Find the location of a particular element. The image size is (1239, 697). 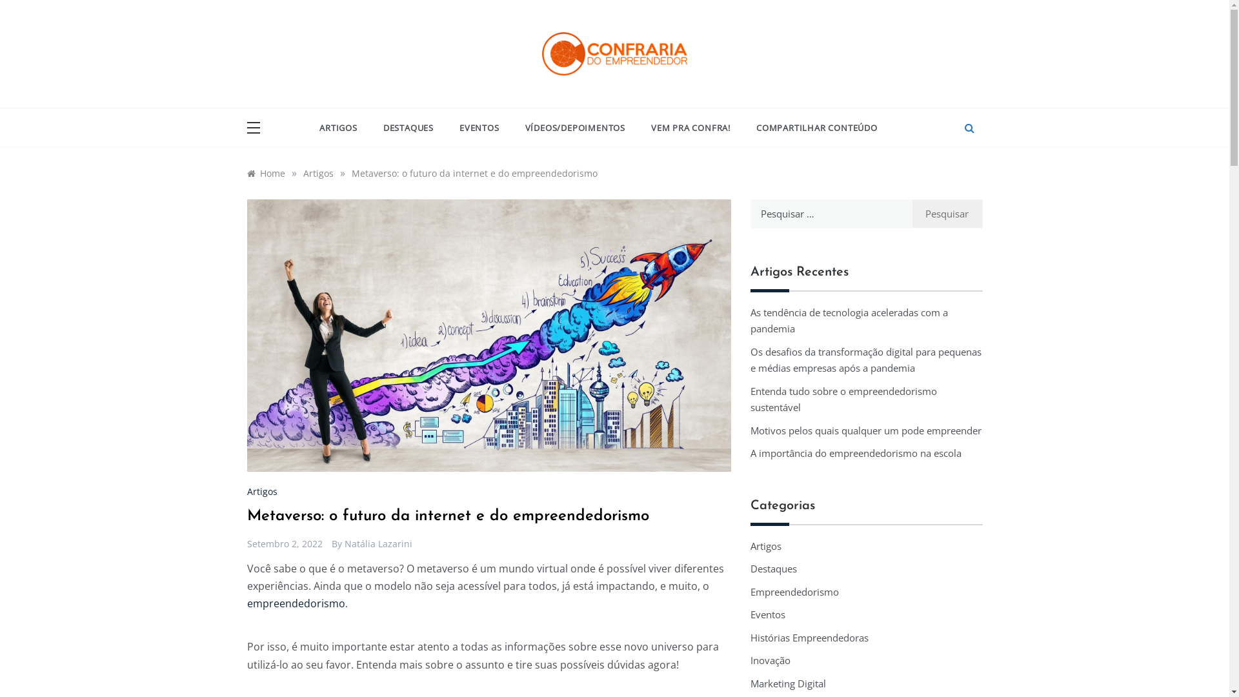

Metaverso: o futuro da internet e do empreendedorismo is located at coordinates (474, 173).